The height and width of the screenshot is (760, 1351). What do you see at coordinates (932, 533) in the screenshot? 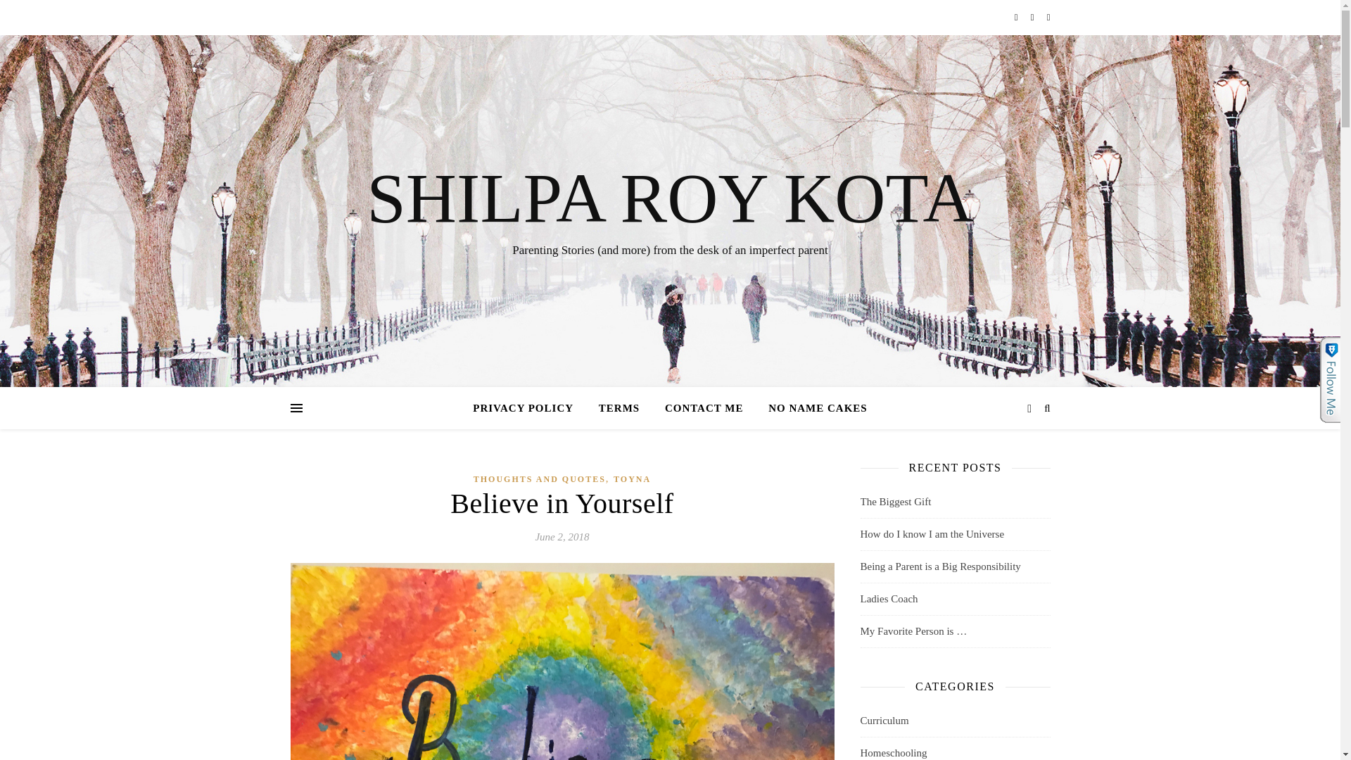
I see `How do I know I am the Universe` at bounding box center [932, 533].